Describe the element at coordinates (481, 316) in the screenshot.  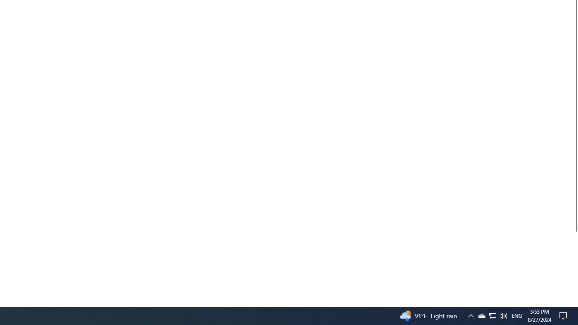
I see `Show desktop` at that location.